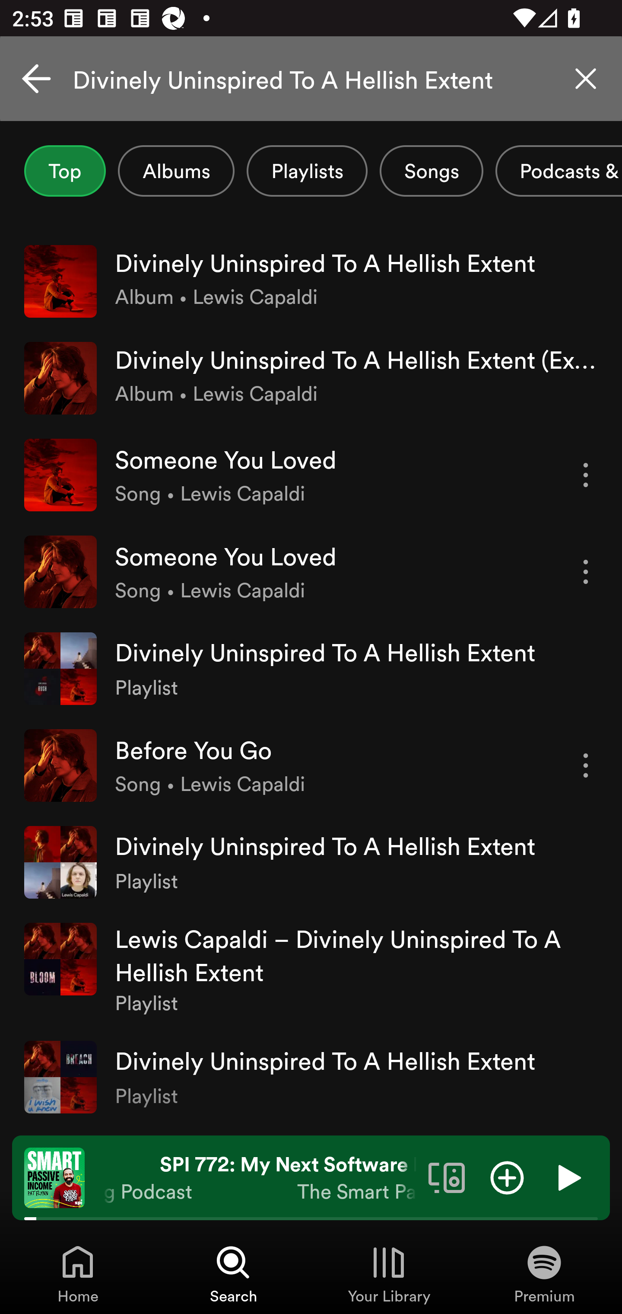 This screenshot has height=1314, width=622. I want to click on Divinely Uninspired To A Hellish Extent Playlist, so click(311, 1077).